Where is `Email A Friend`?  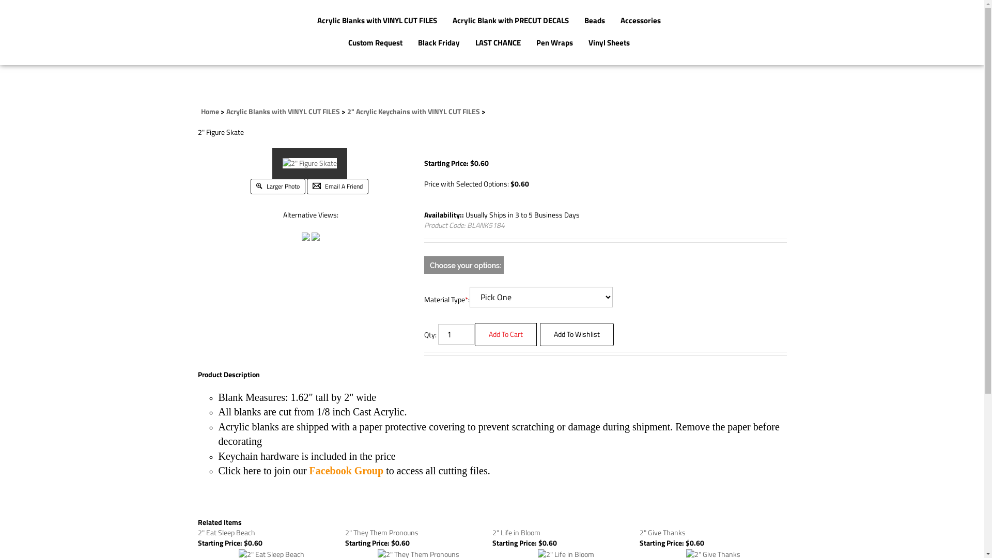
Email A Friend is located at coordinates (338, 185).